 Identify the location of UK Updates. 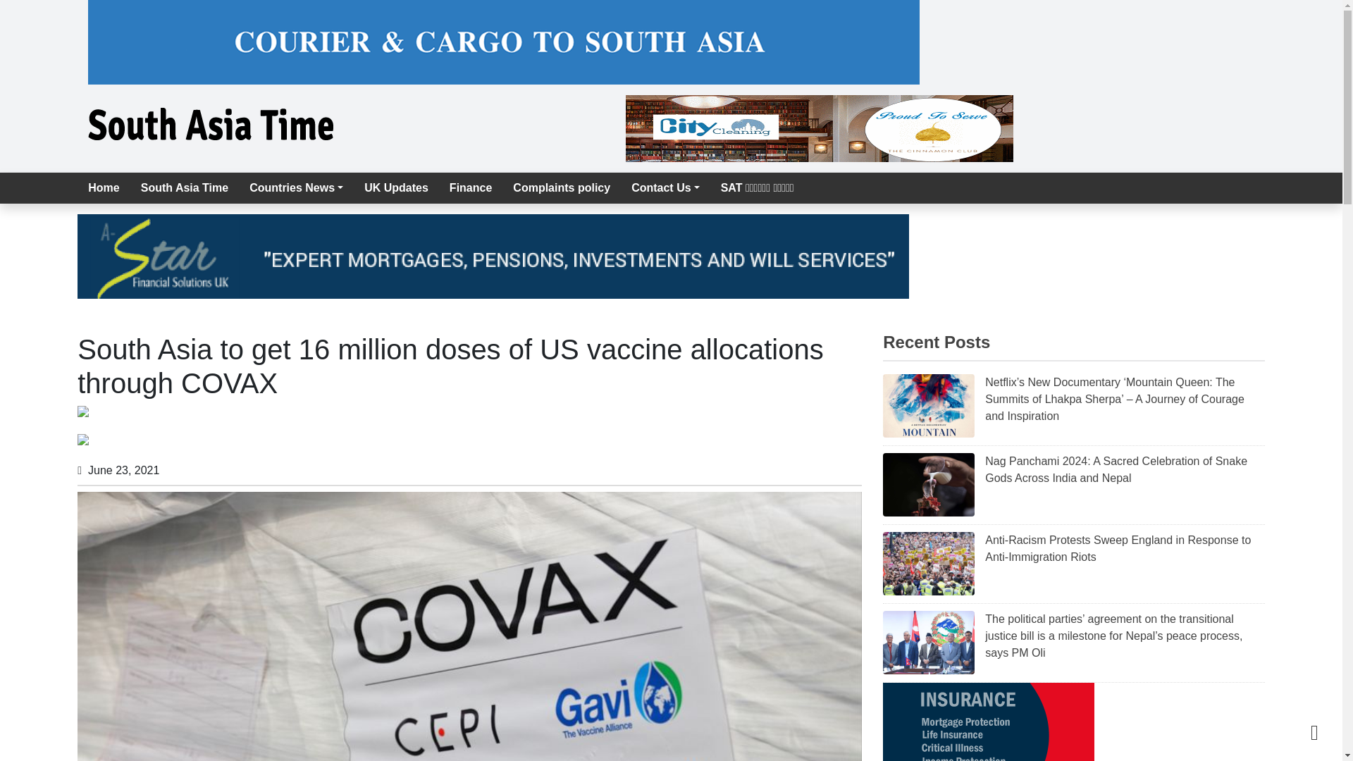
(396, 188).